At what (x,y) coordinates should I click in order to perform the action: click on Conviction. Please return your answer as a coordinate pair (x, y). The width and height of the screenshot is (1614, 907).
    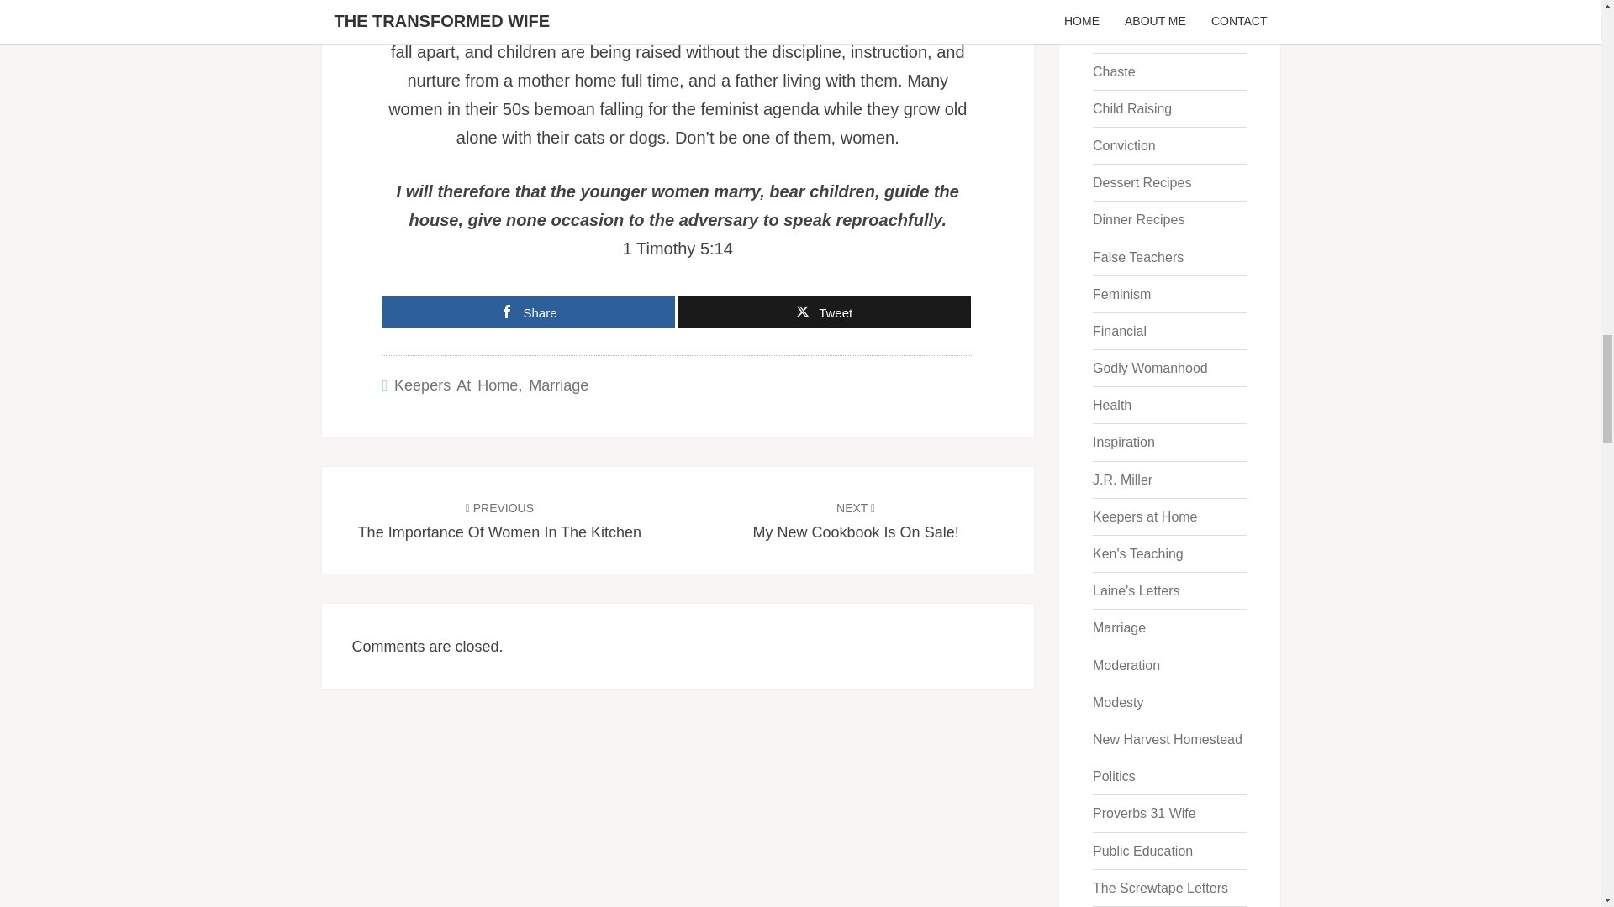
    Looking at the image, I should click on (1123, 146).